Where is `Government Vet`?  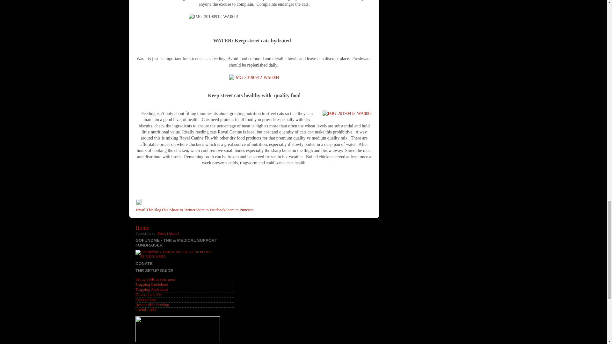 Government Vet is located at coordinates (149, 295).